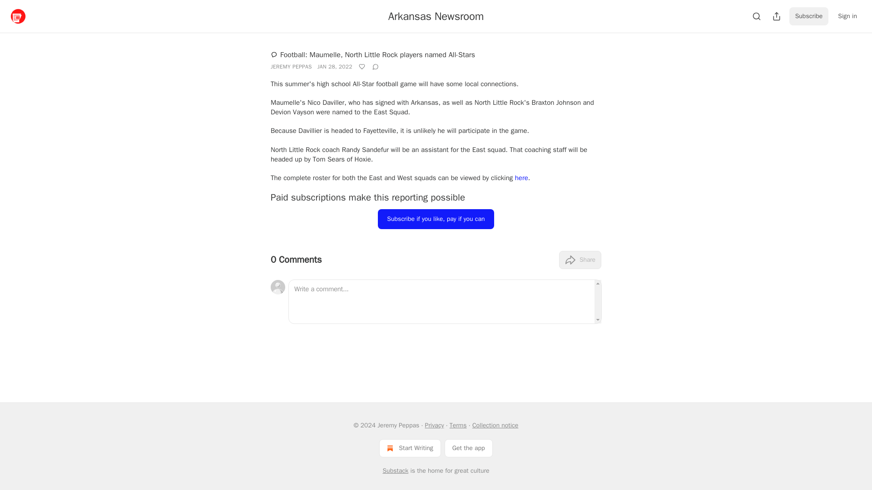 This screenshot has height=490, width=872. Describe the element at coordinates (291, 66) in the screenshot. I see `JEREMY PEPPAS` at that location.